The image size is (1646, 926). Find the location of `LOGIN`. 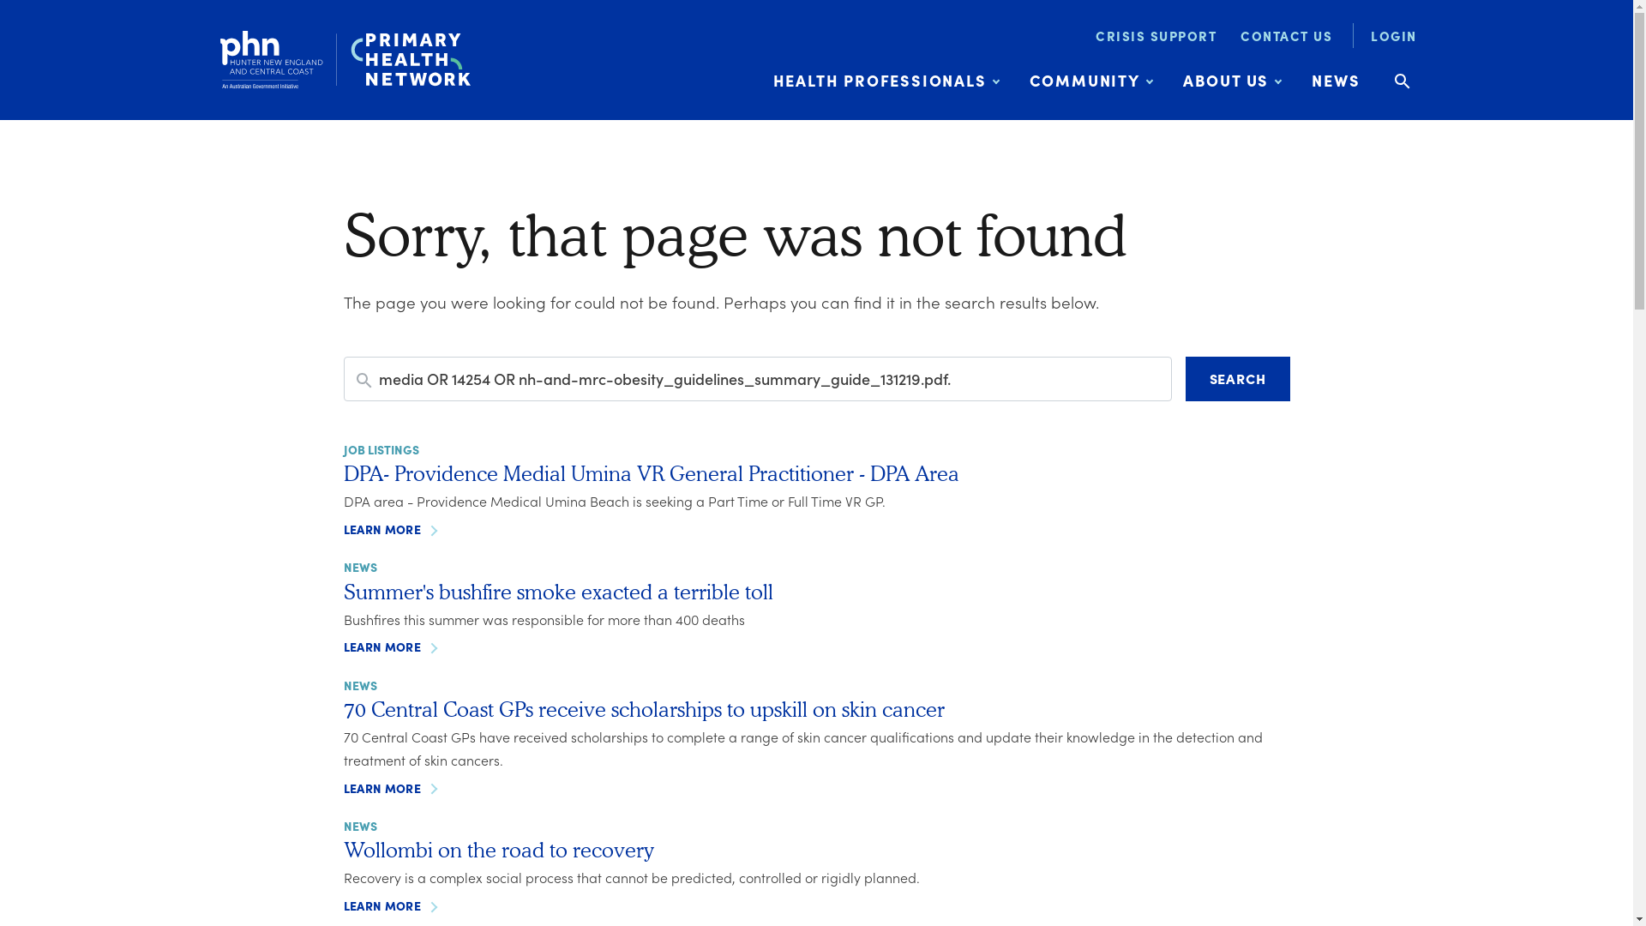

LOGIN is located at coordinates (1387, 36).